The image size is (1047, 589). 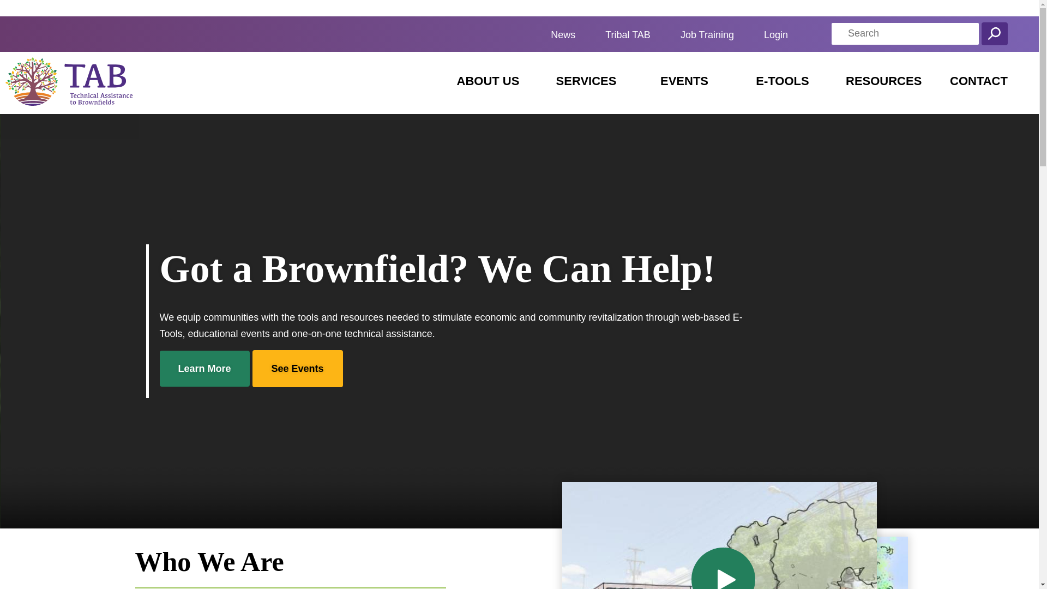 I want to click on Enter the terms you wish to search for., so click(x=905, y=34).